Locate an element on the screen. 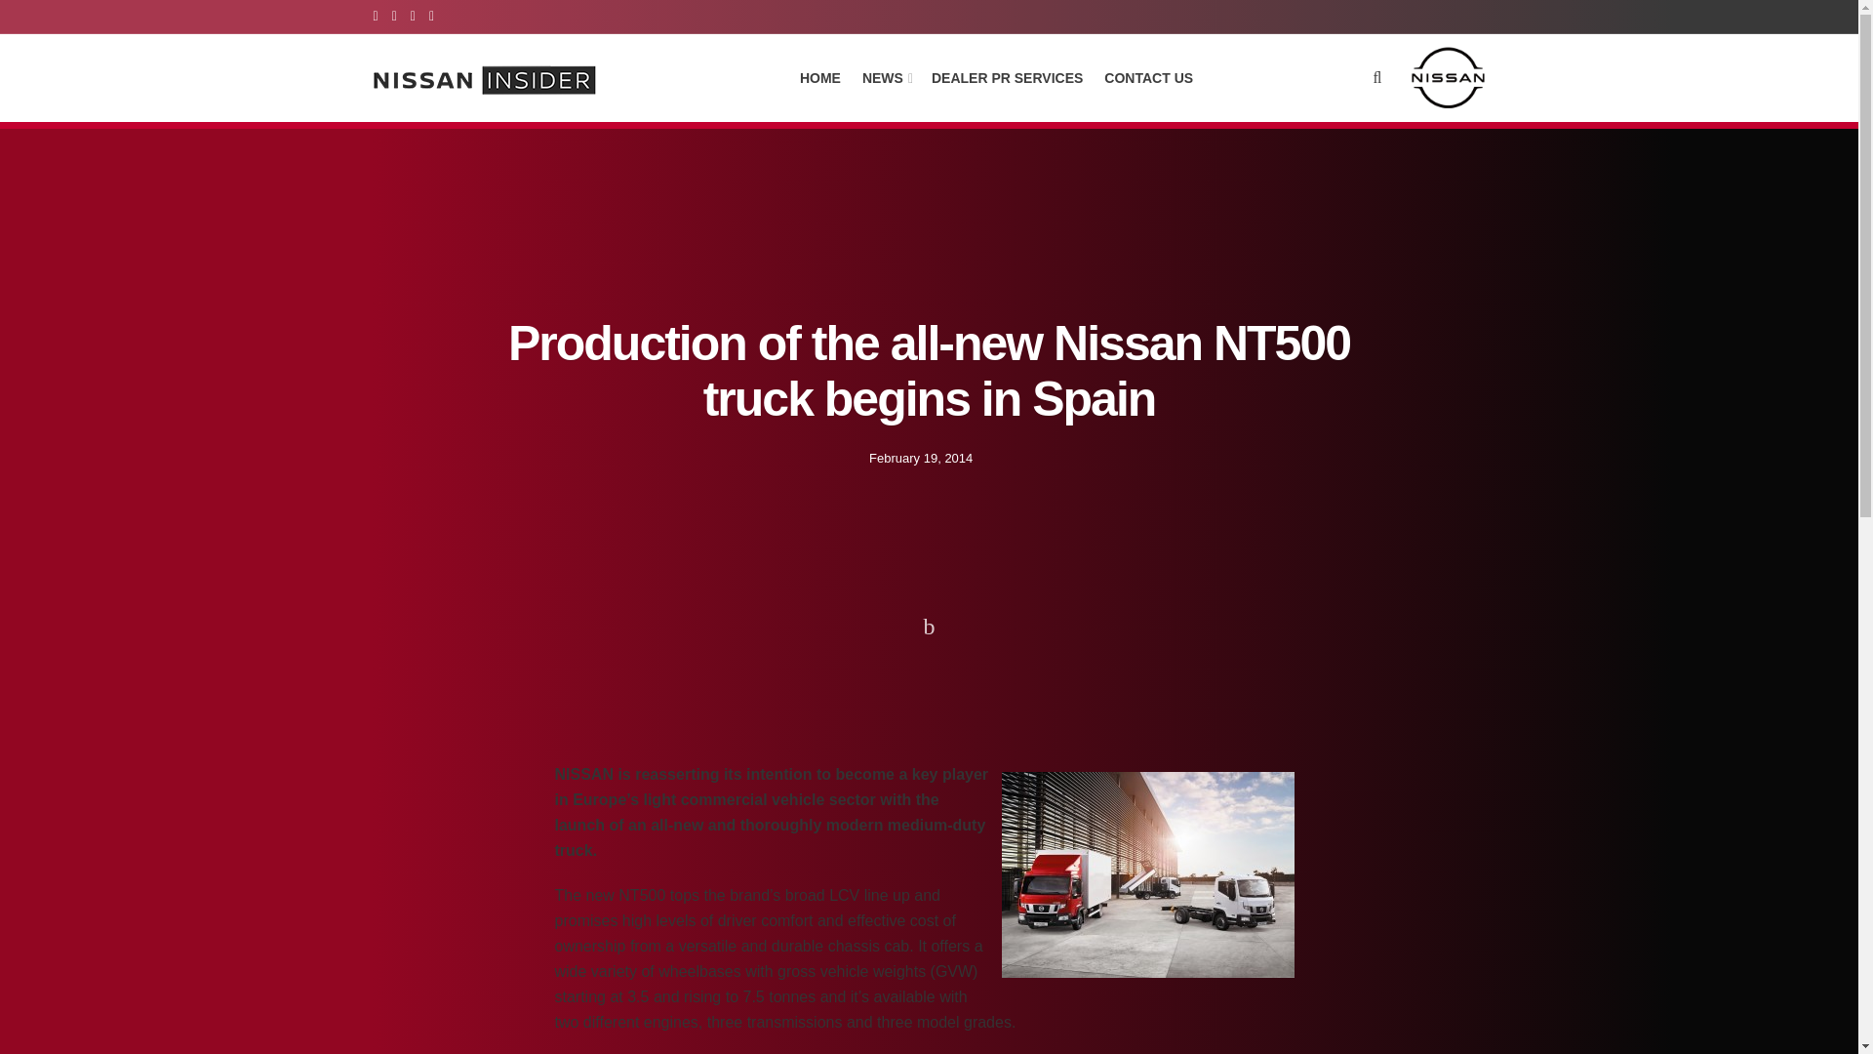  Home is located at coordinates (388, 673).